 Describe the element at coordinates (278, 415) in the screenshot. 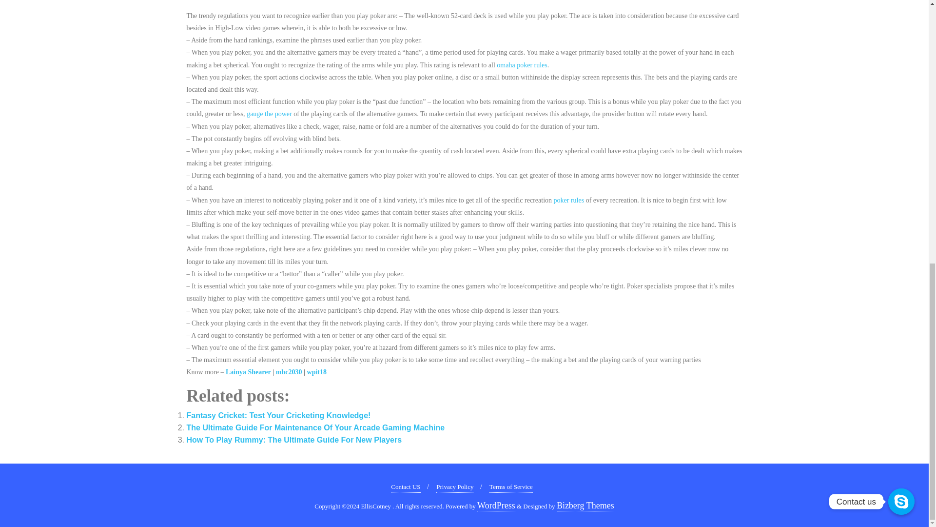

I see `Fantasy Cricket: Test Your Cricketing Knowledge!` at that location.